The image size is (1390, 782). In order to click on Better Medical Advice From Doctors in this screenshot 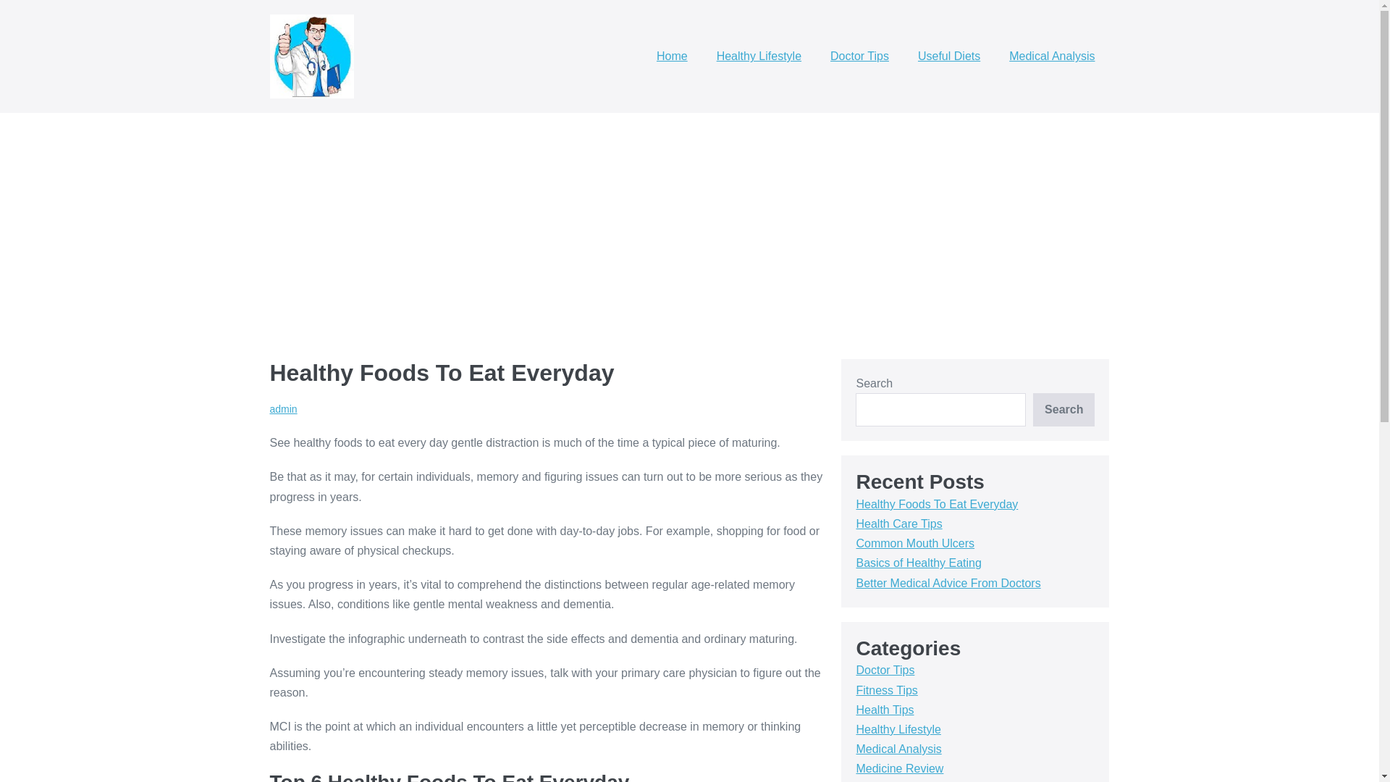, I will do `click(948, 584)`.